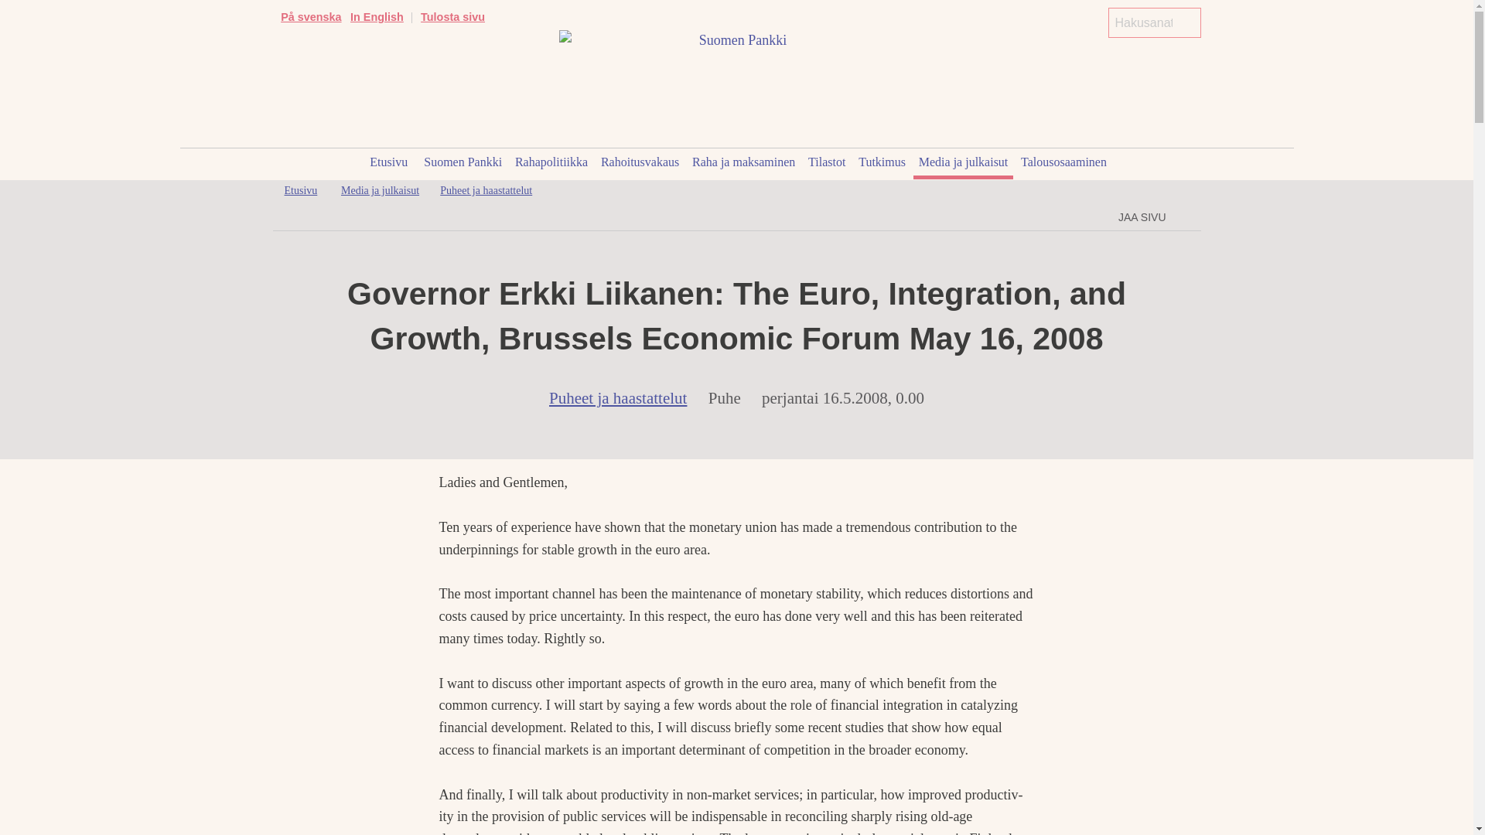 The width and height of the screenshot is (1485, 835). What do you see at coordinates (380, 190) in the screenshot?
I see `Siirry osioon Media ja julkaisut` at bounding box center [380, 190].